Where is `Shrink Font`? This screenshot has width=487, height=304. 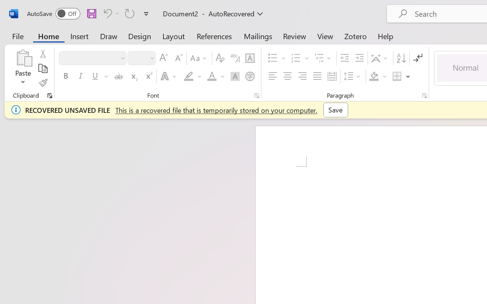 Shrink Font is located at coordinates (178, 58).